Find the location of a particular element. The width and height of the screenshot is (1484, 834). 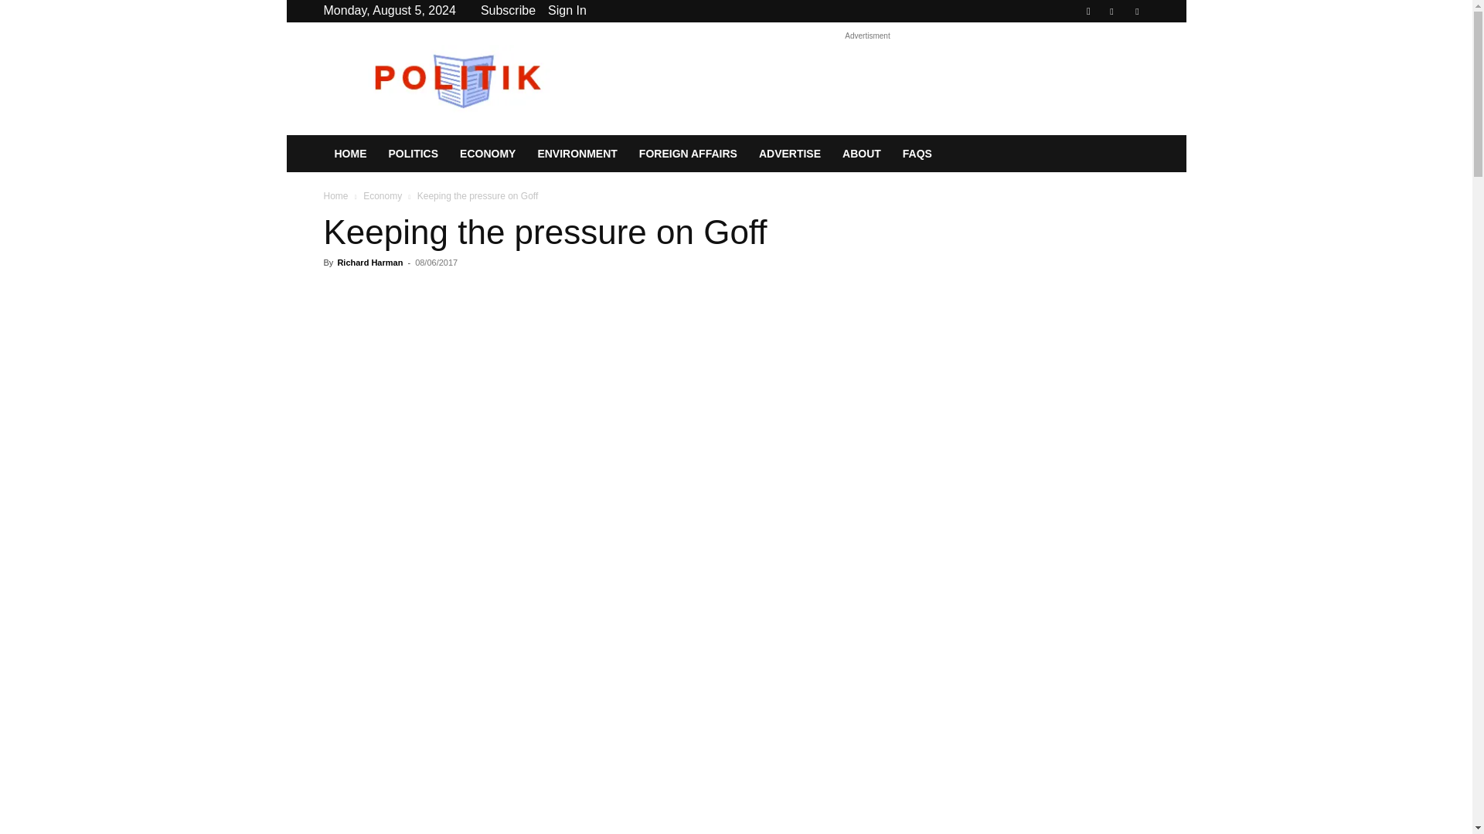

FOREIGN AFFAIRS is located at coordinates (688, 153).